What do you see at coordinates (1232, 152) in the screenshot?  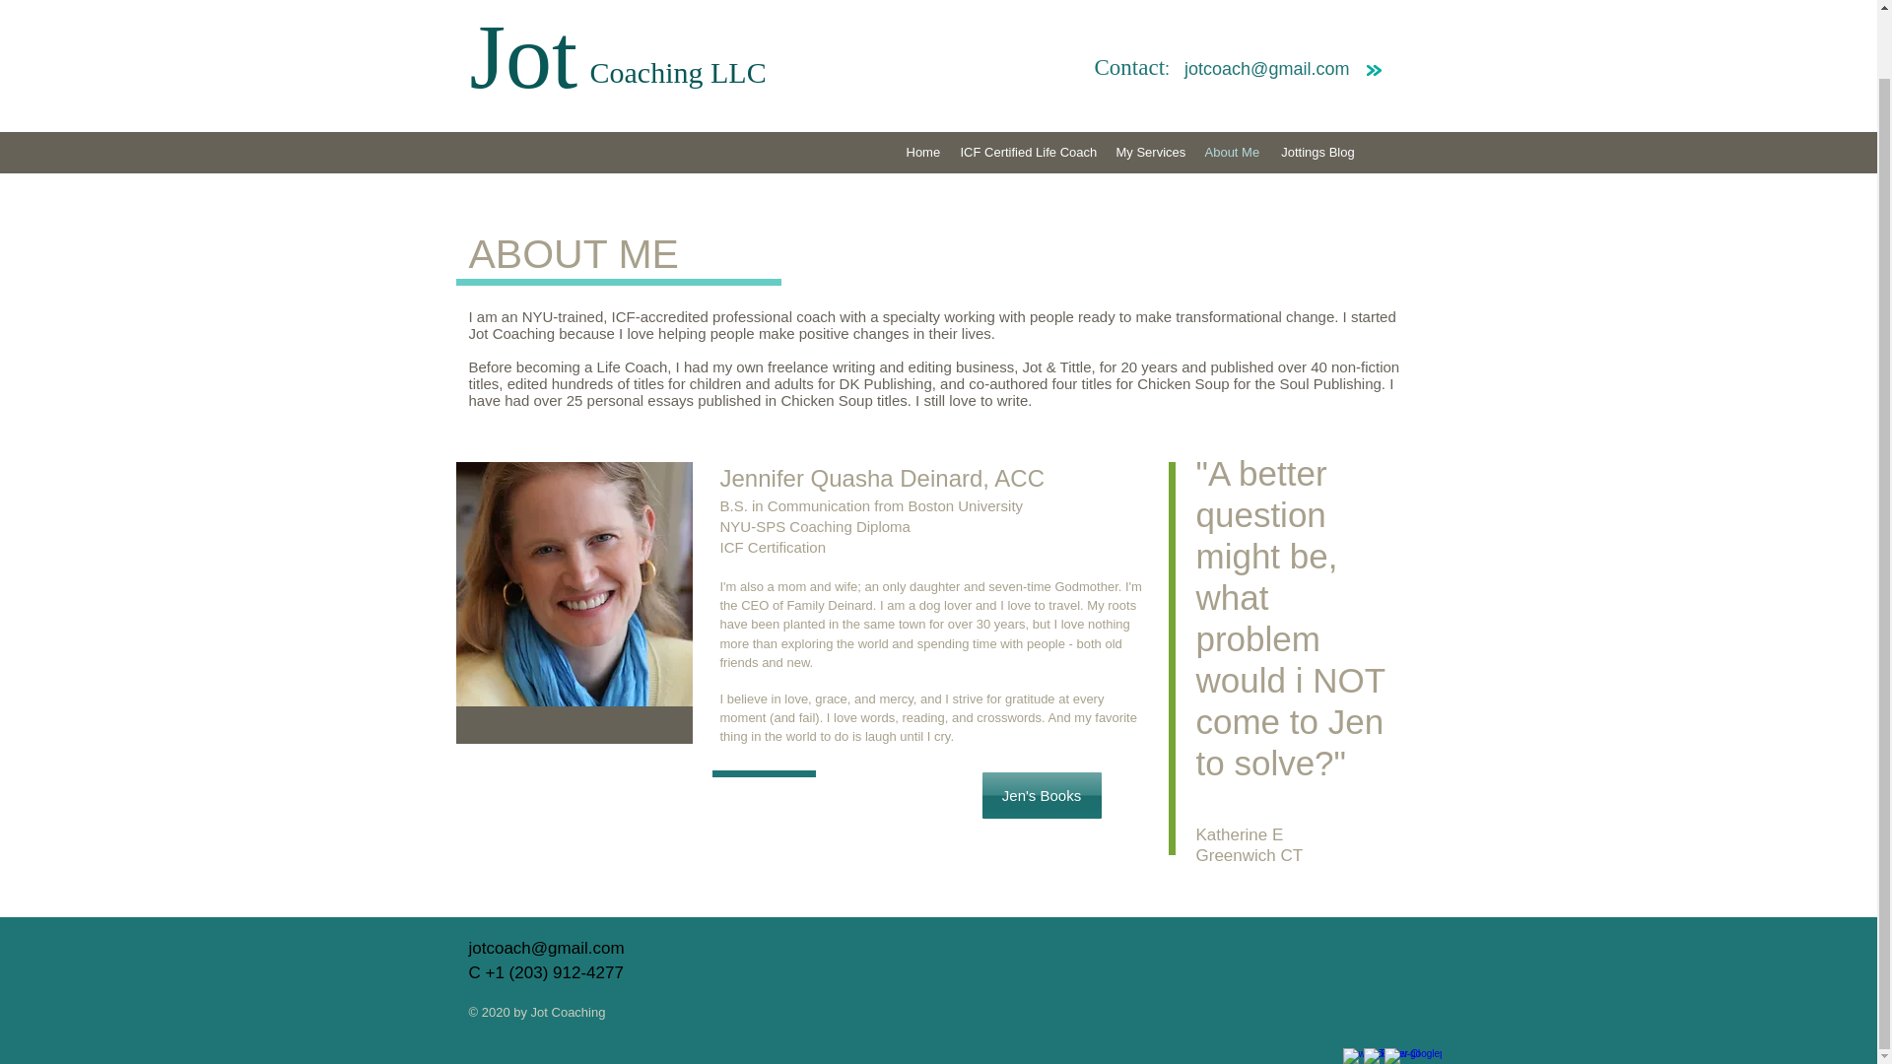 I see `About Me` at bounding box center [1232, 152].